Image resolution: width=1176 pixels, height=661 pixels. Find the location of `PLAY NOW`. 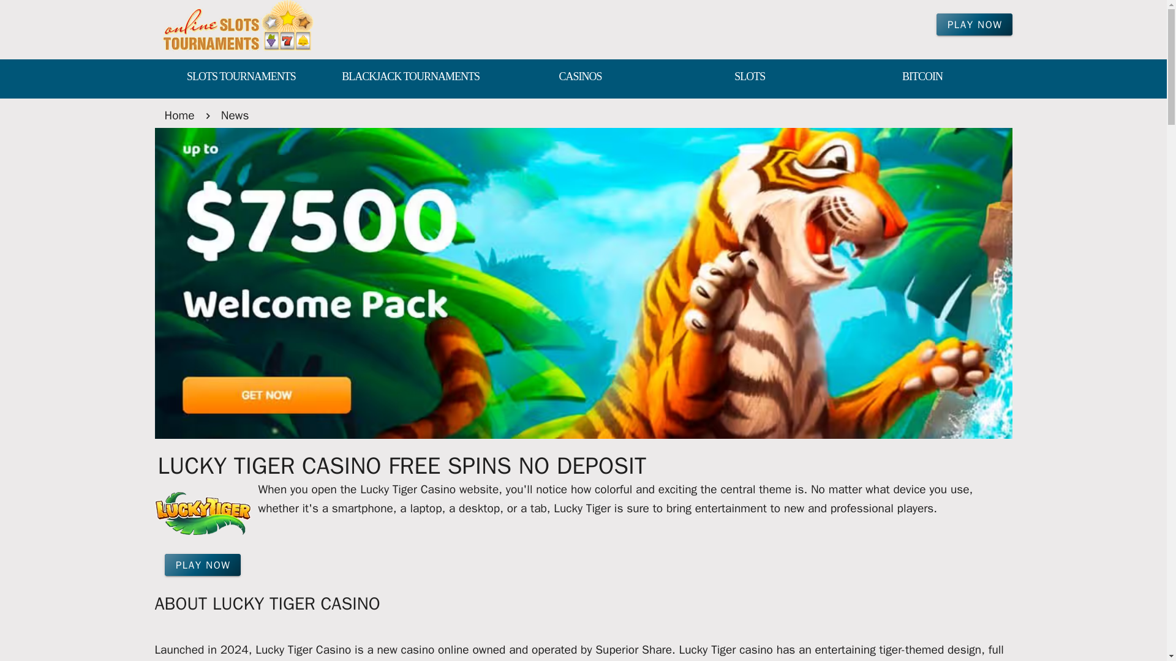

PLAY NOW is located at coordinates (202, 564).